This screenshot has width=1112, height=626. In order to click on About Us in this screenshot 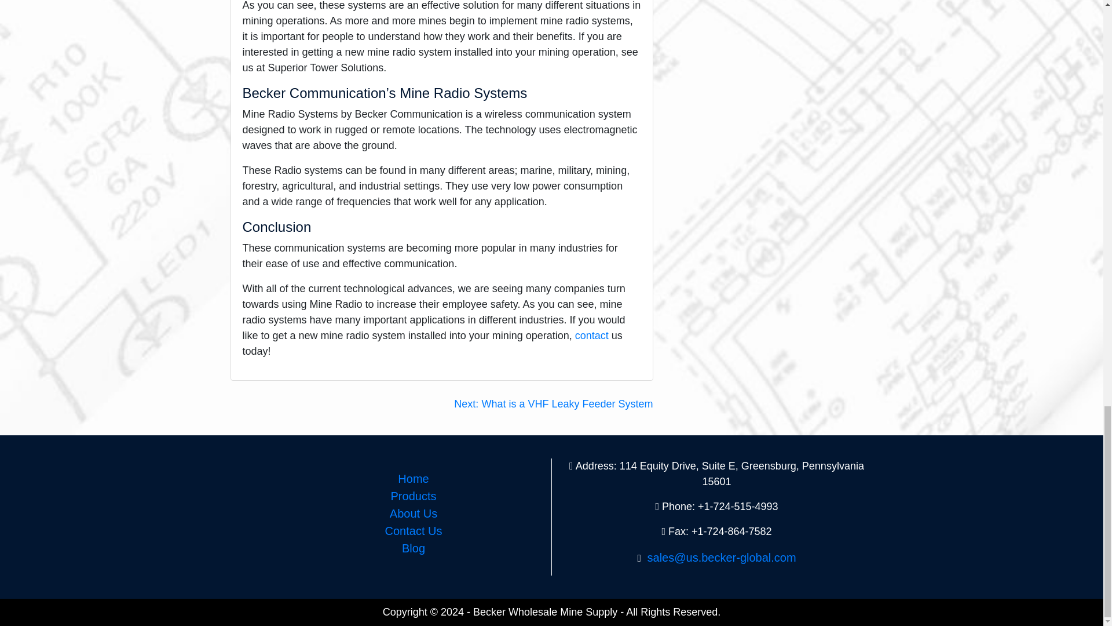, I will do `click(414, 514)`.